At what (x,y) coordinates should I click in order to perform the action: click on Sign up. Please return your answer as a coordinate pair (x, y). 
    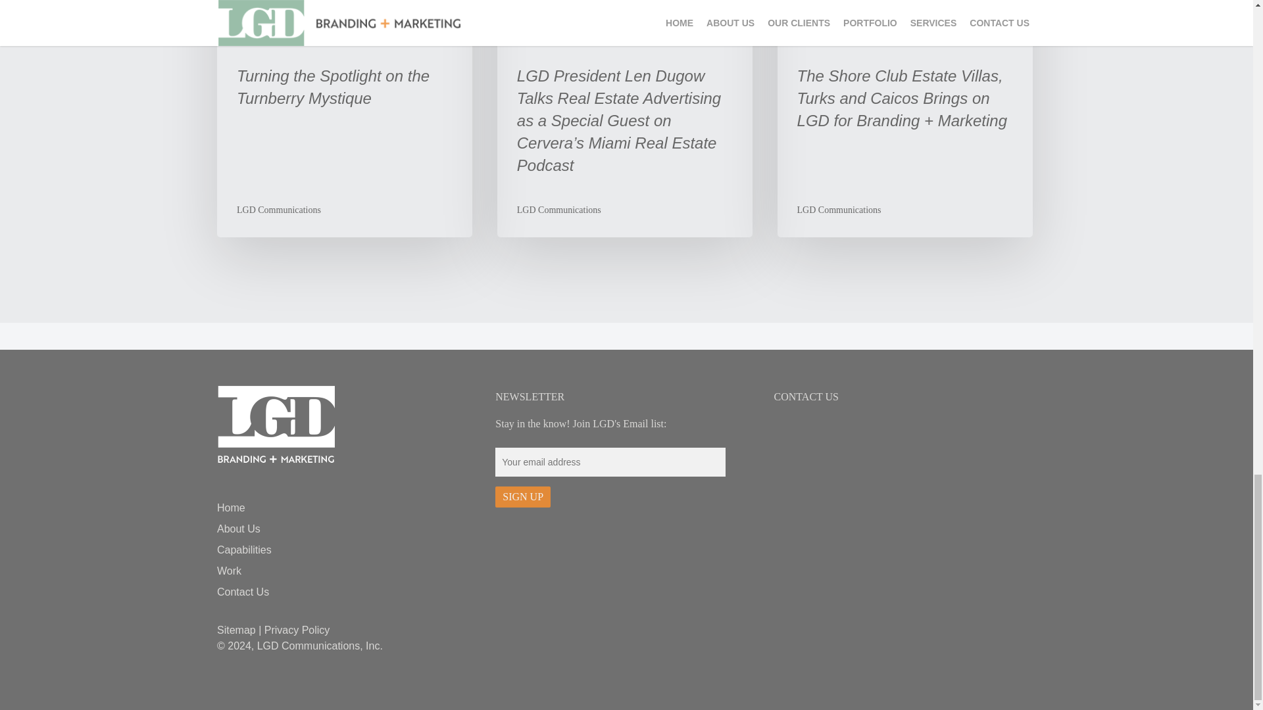
    Looking at the image, I should click on (522, 497).